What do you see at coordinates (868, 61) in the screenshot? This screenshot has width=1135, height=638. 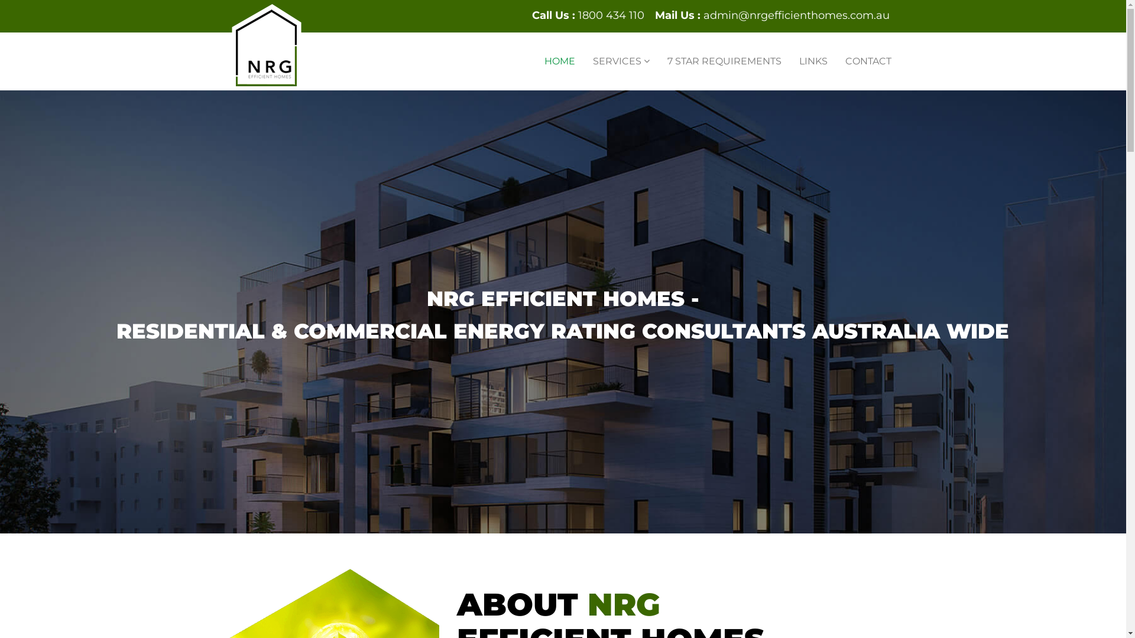 I see `CONTACT` at bounding box center [868, 61].